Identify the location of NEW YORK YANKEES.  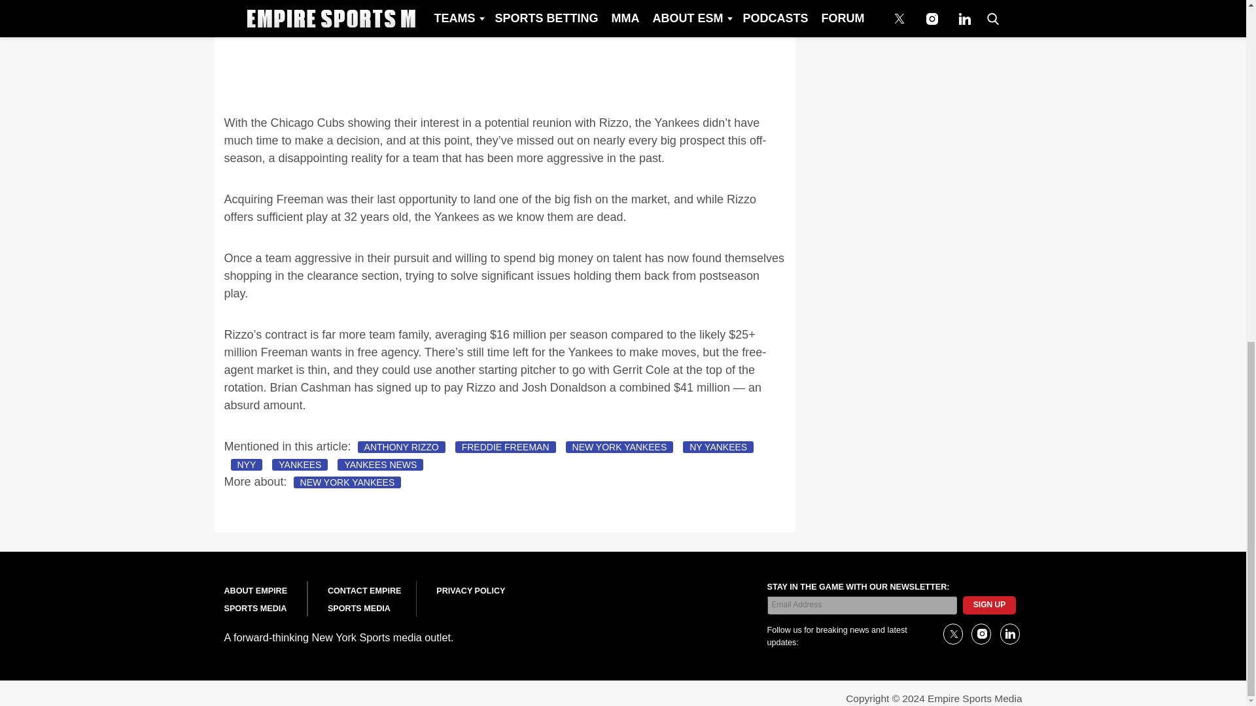
(619, 447).